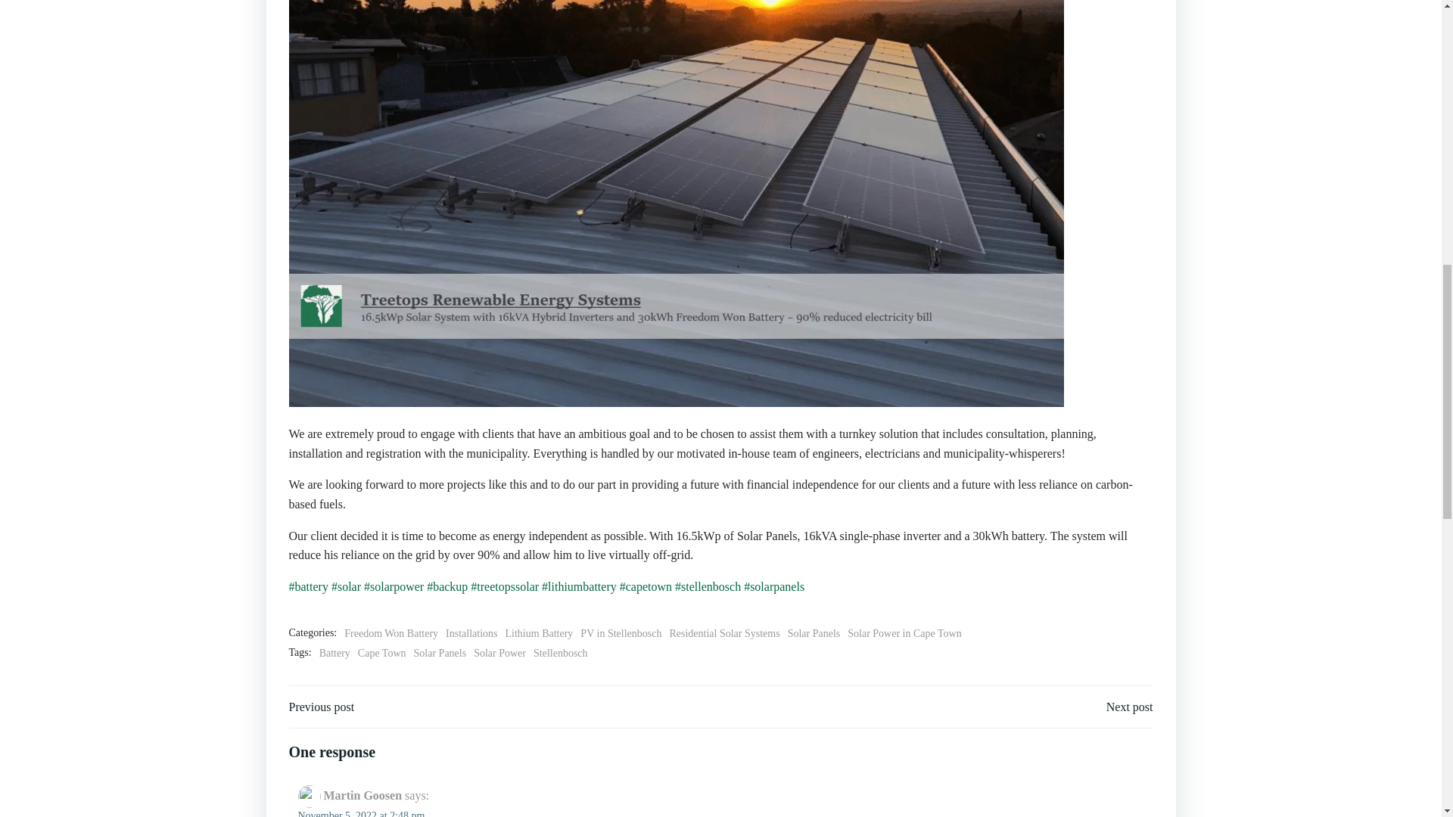 This screenshot has width=1453, height=817. I want to click on Solar Power Tag, so click(499, 654).